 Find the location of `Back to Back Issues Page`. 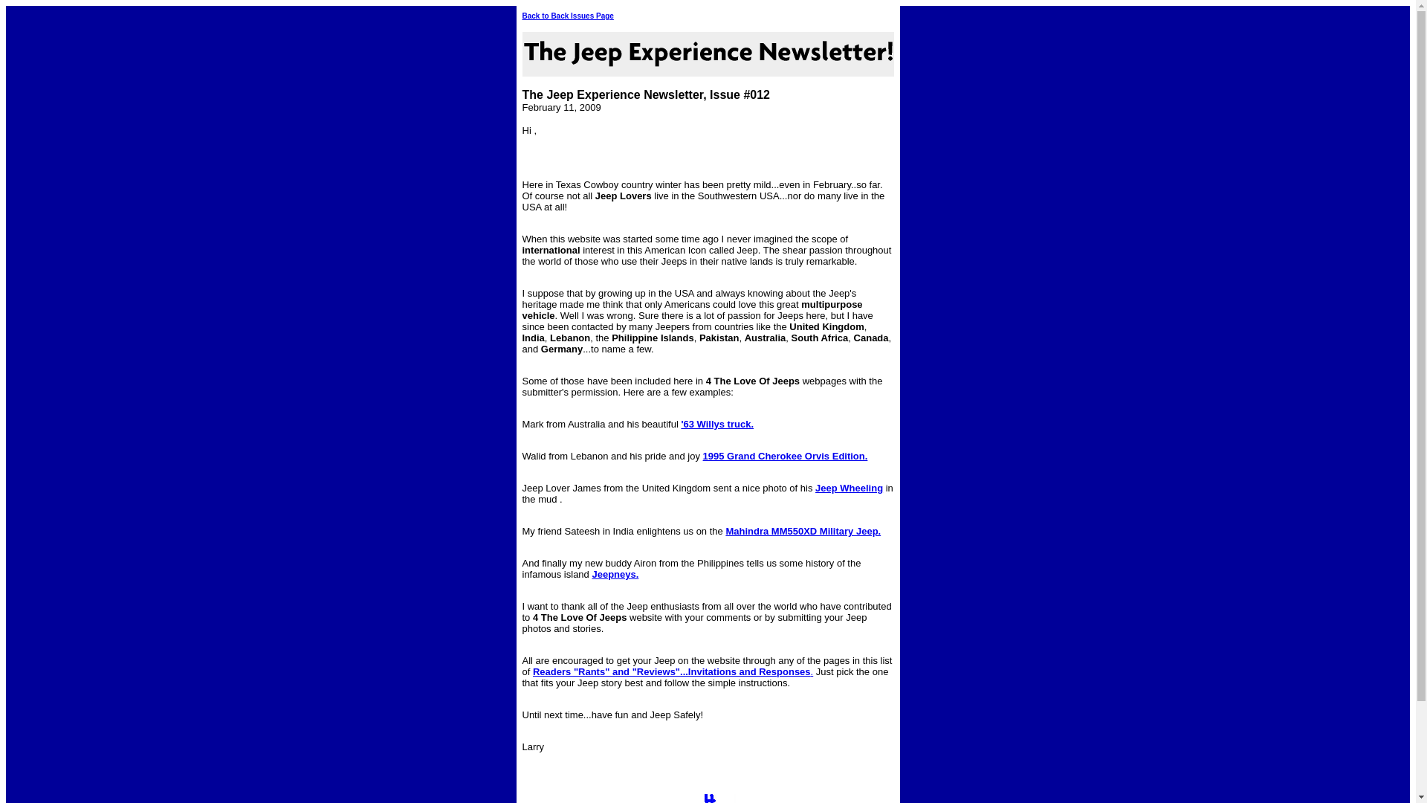

Back to Back Issues Page is located at coordinates (568, 16).